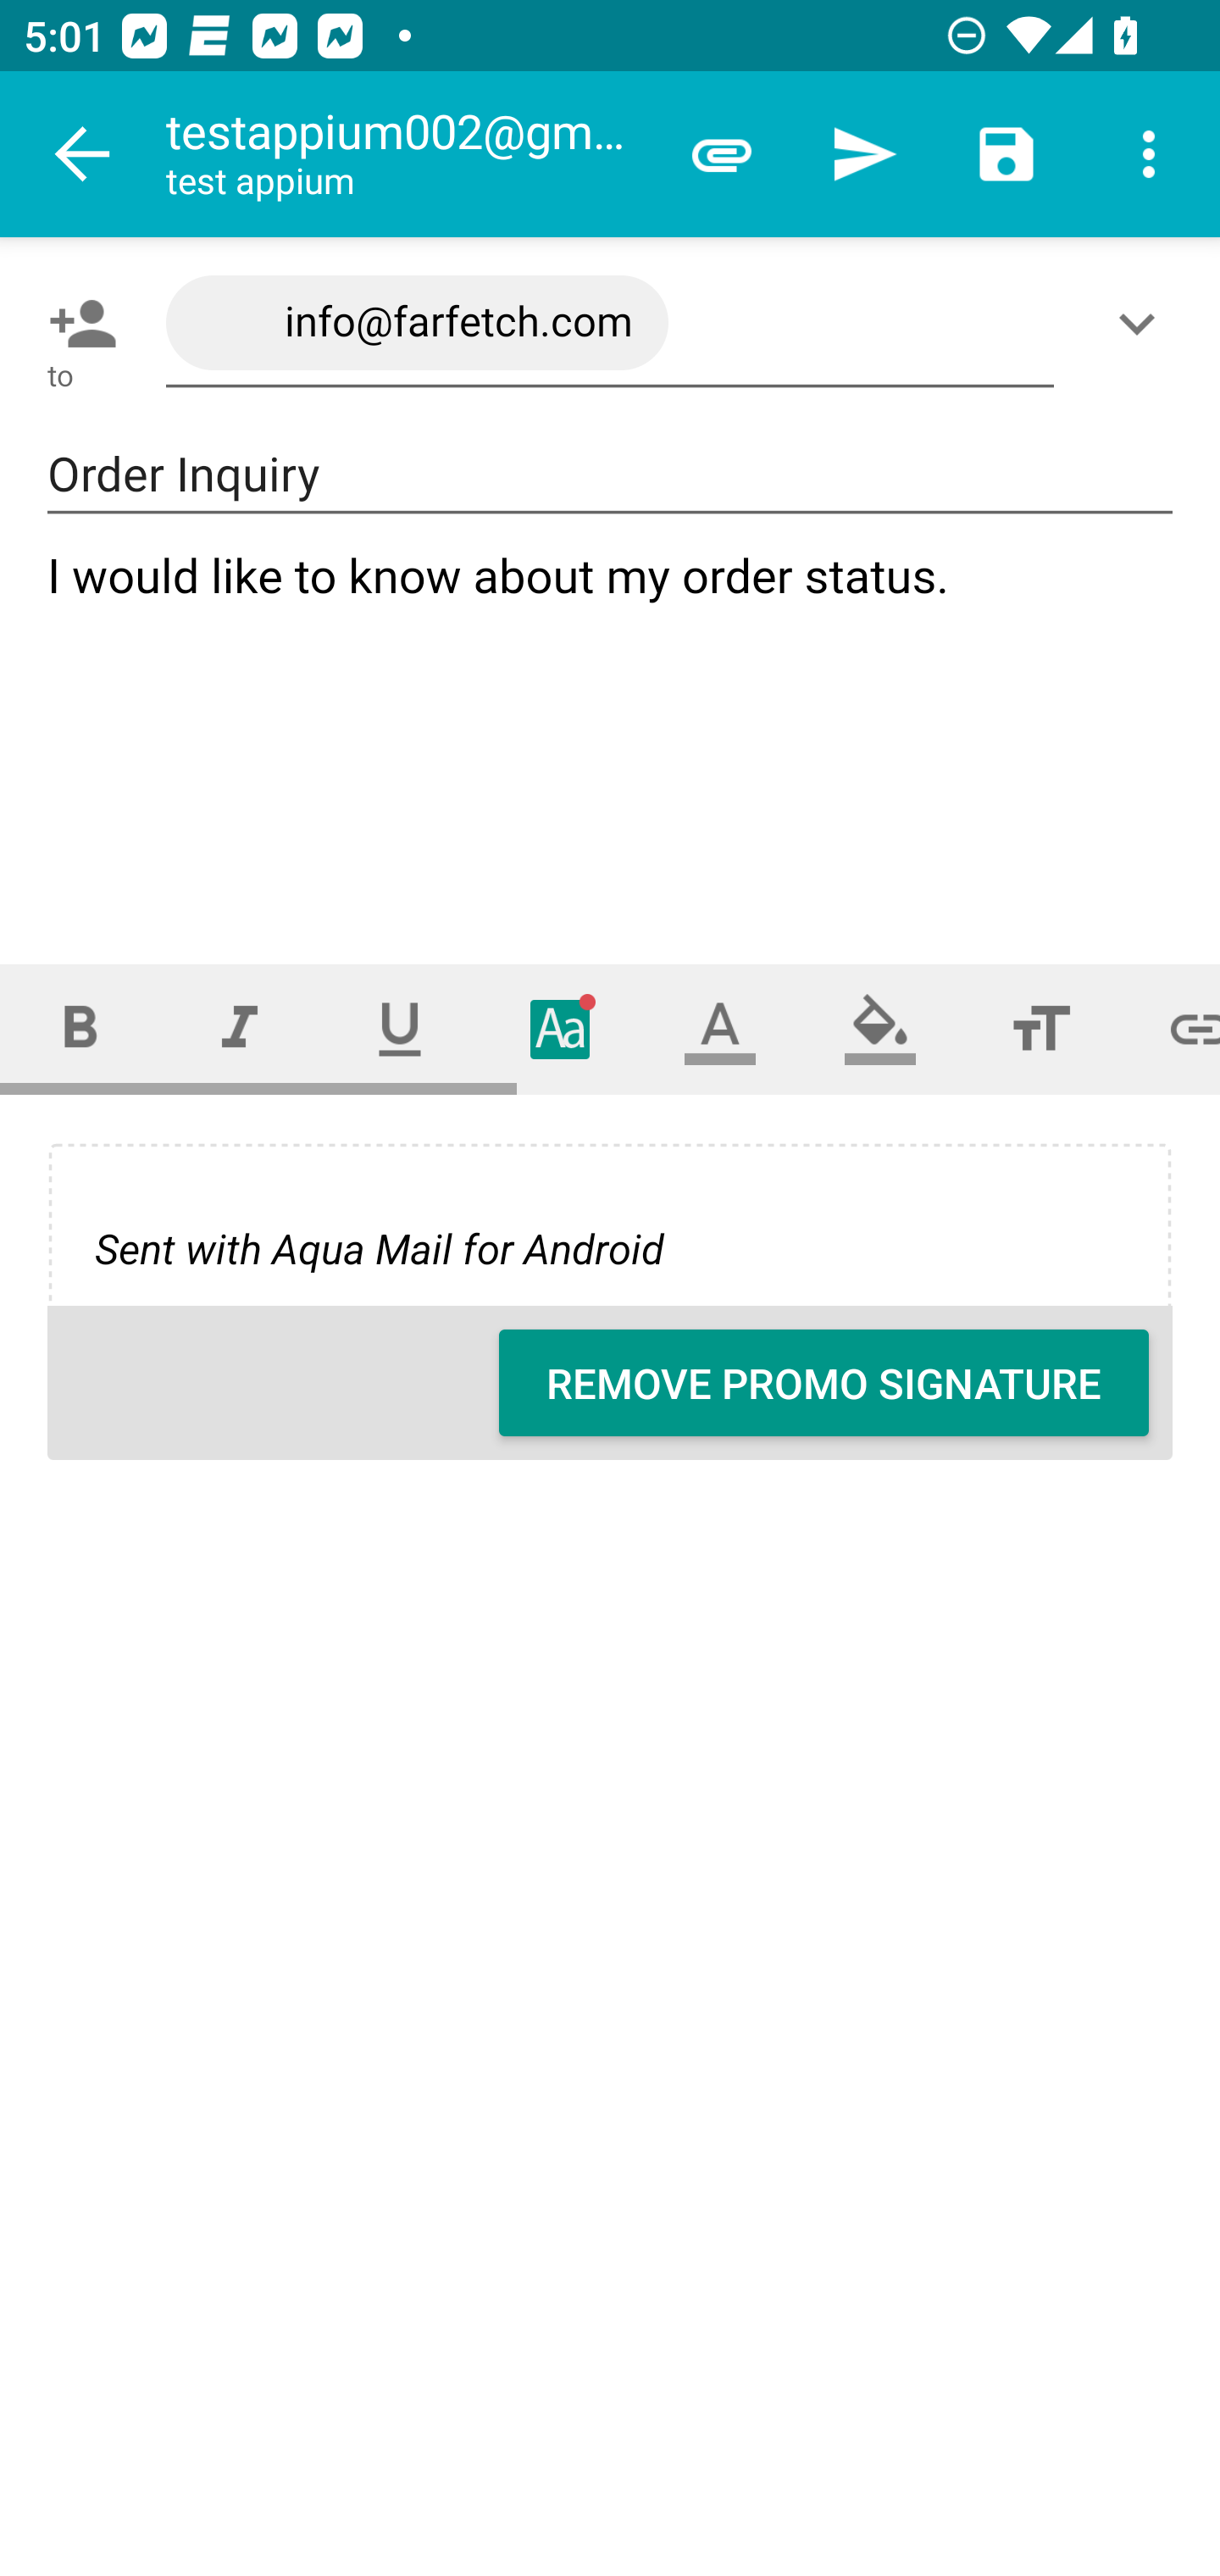 The height and width of the screenshot is (2576, 1220). I want to click on Set link, so click(1171, 1029).